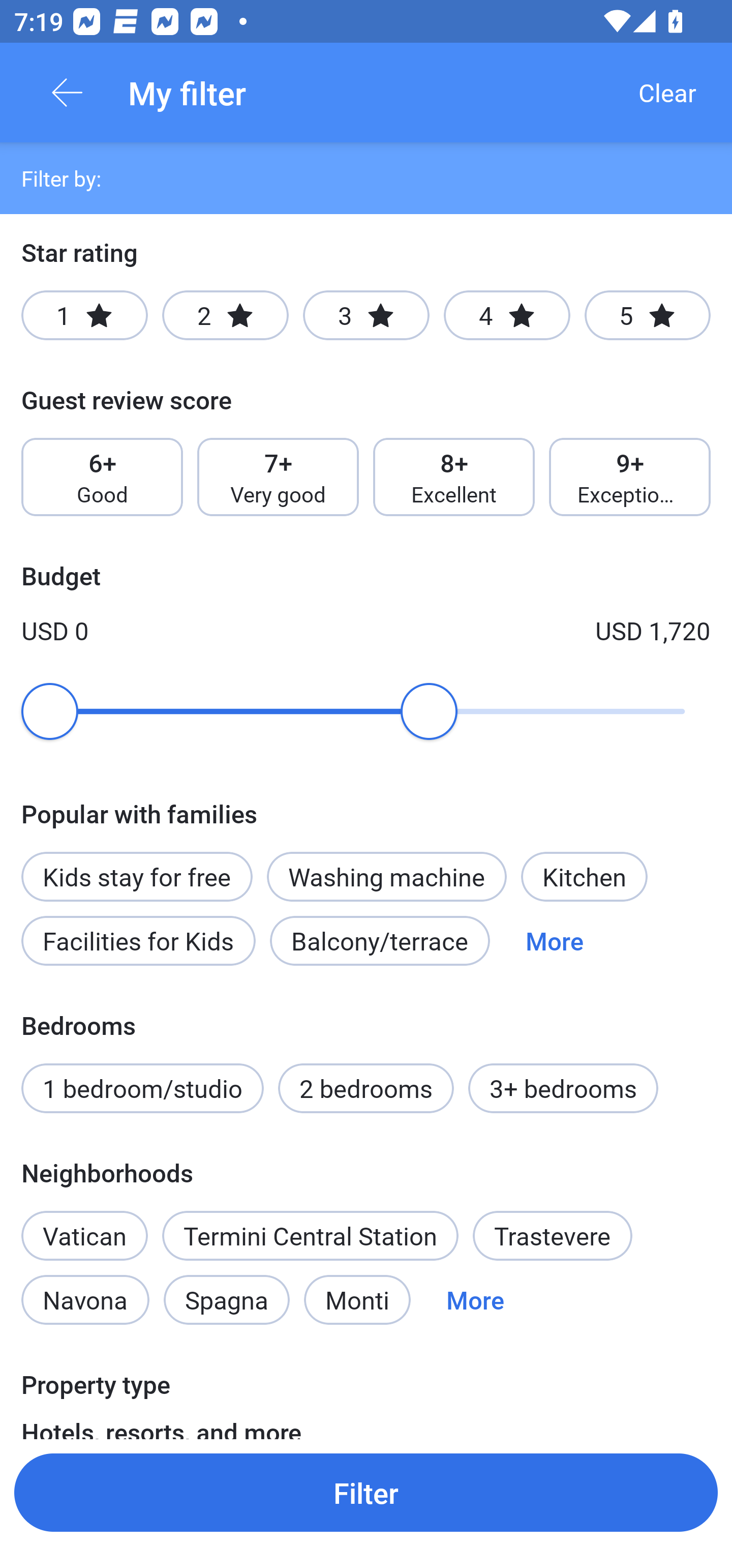  Describe the element at coordinates (138, 941) in the screenshot. I see `Facilities for Kids` at that location.